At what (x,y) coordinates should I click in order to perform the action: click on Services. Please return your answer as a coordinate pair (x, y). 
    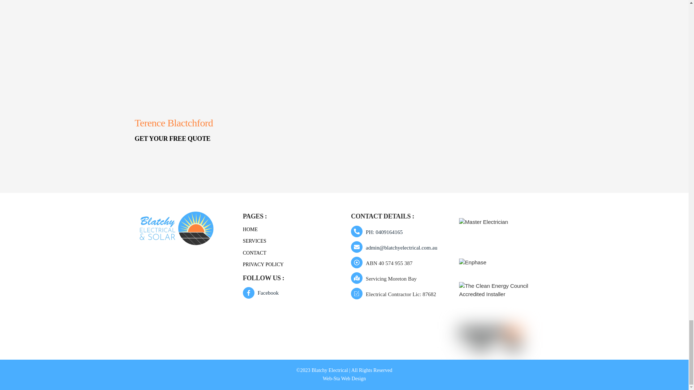
    Looking at the image, I should click on (490, 335).